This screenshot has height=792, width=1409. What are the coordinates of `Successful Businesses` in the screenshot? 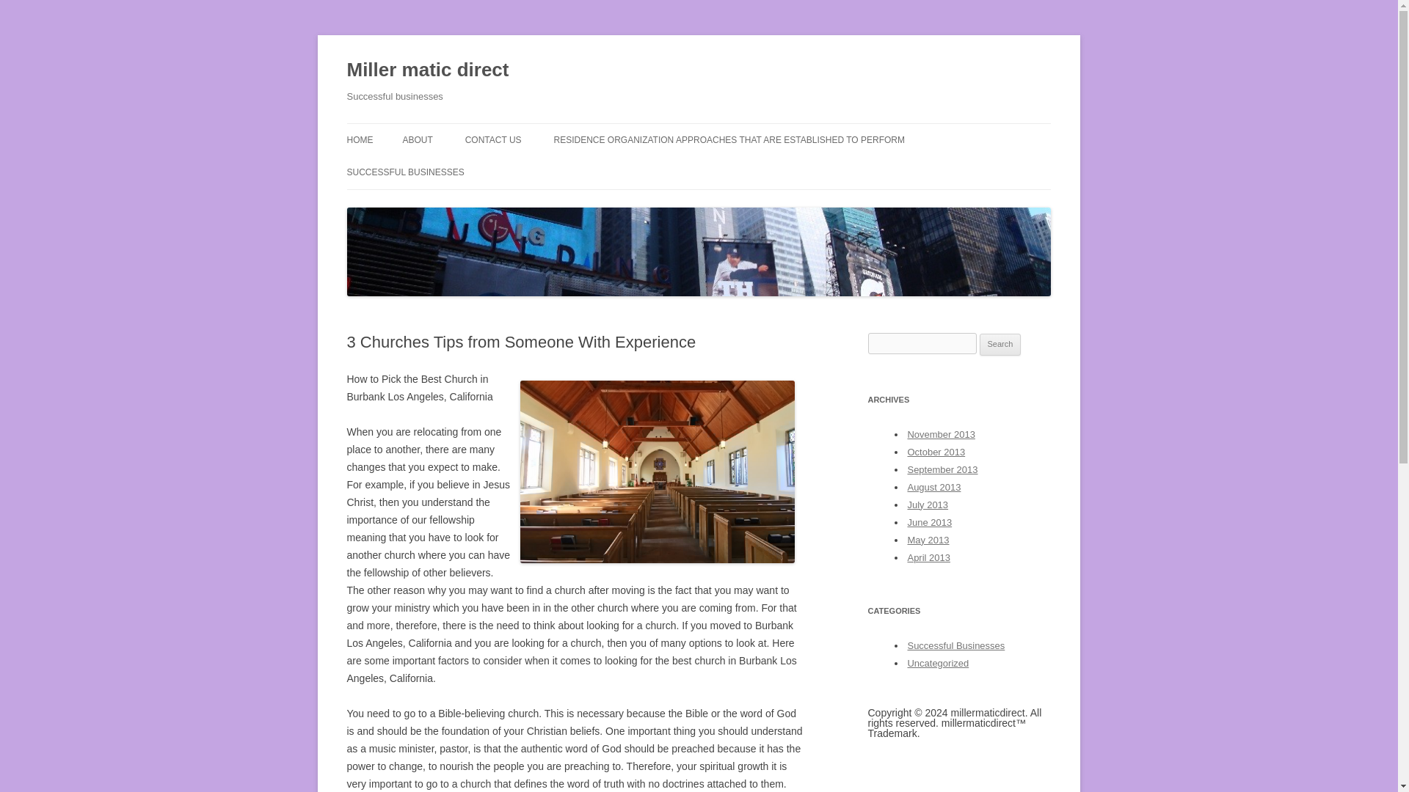 It's located at (955, 645).